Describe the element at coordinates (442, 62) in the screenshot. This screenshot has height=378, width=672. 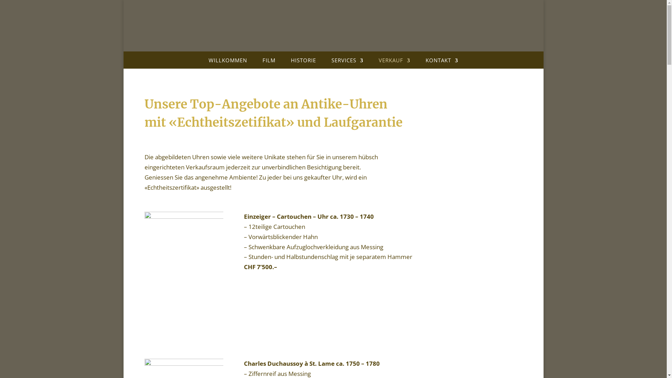
I see `KONTAKT` at that location.